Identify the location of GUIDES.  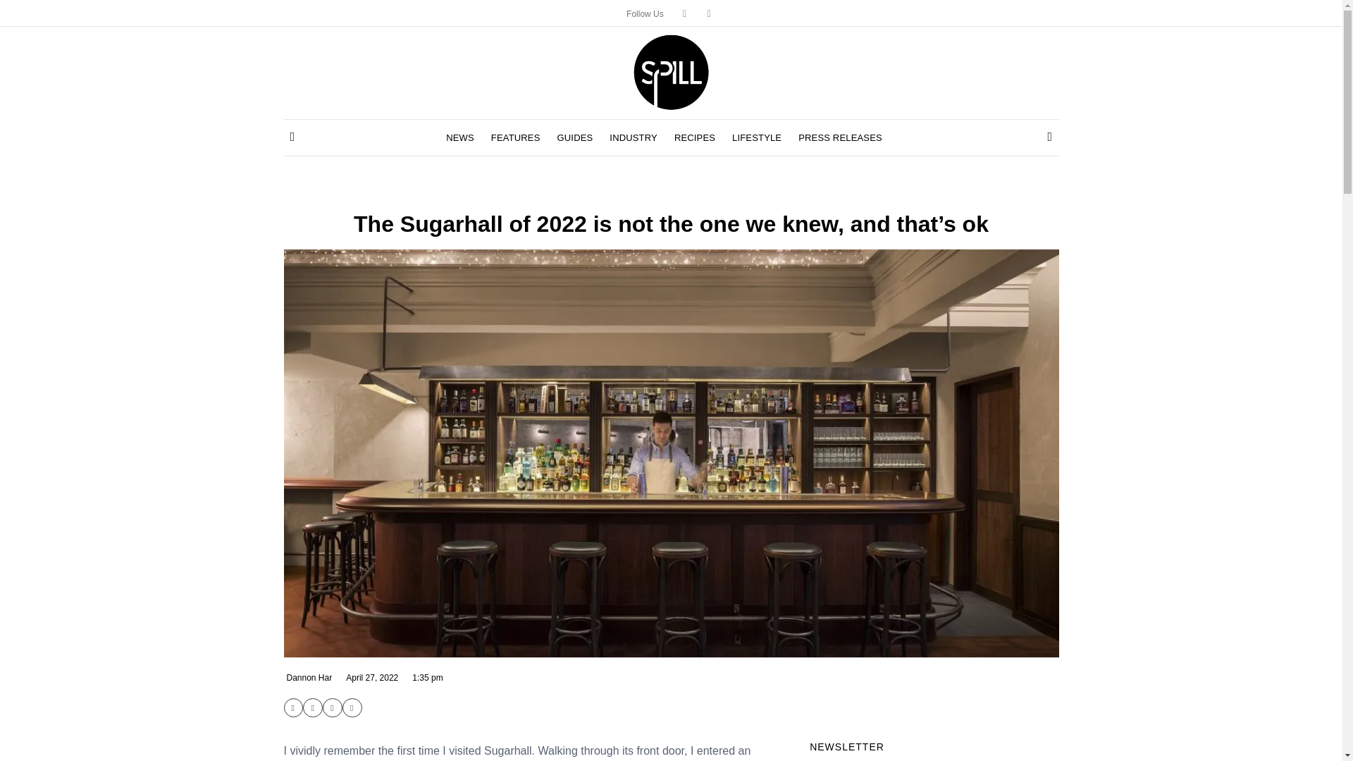
(575, 138).